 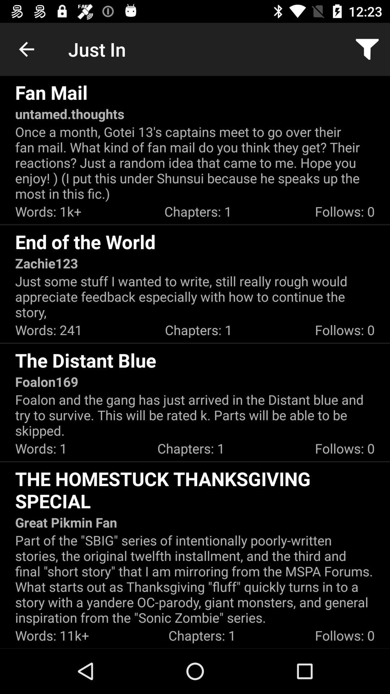 What do you see at coordinates (367, 49) in the screenshot?
I see `turn on the app to the right of the just in` at bounding box center [367, 49].